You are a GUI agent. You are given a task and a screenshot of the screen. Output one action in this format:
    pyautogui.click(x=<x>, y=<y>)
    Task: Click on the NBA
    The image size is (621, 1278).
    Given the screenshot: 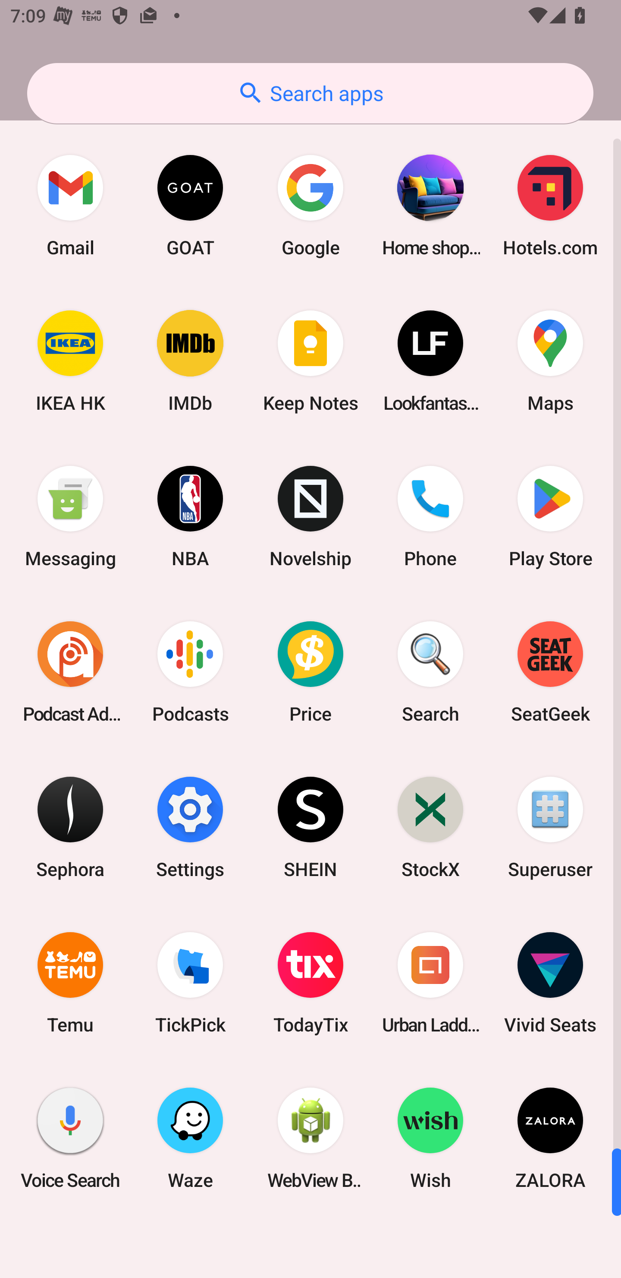 What is the action you would take?
    pyautogui.click(x=190, y=516)
    